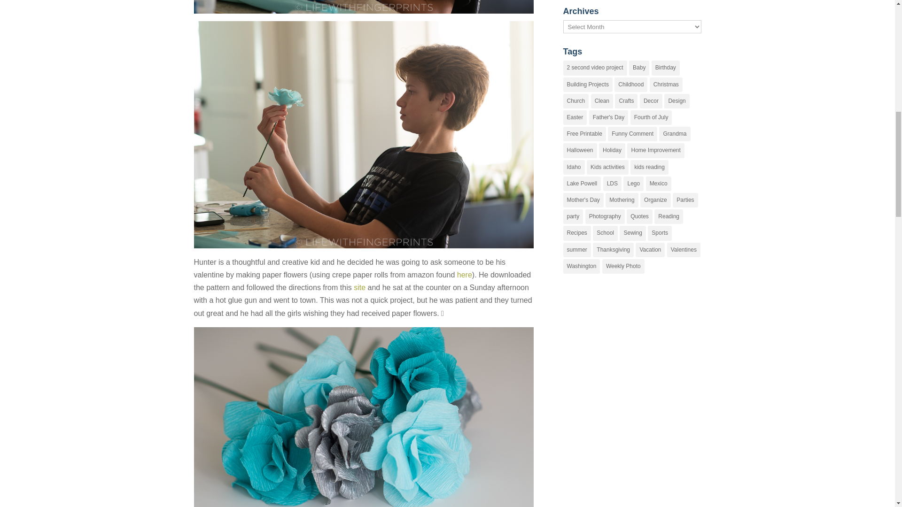  I want to click on here, so click(464, 275).